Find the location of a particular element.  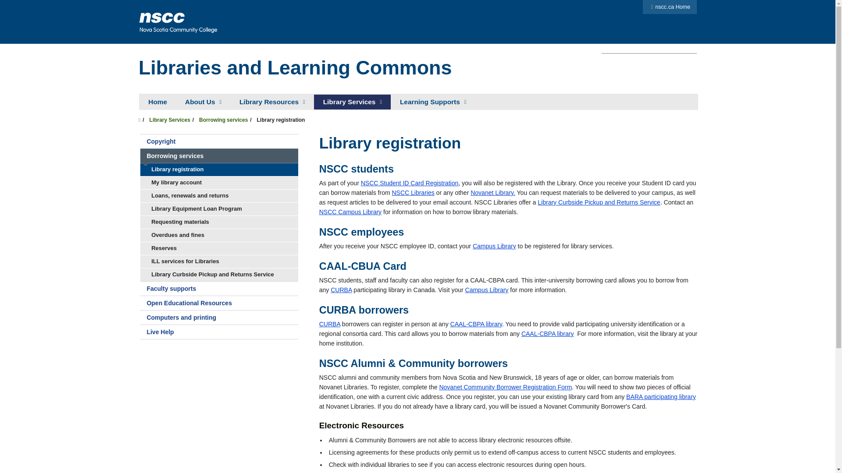

Home is located at coordinates (157, 102).